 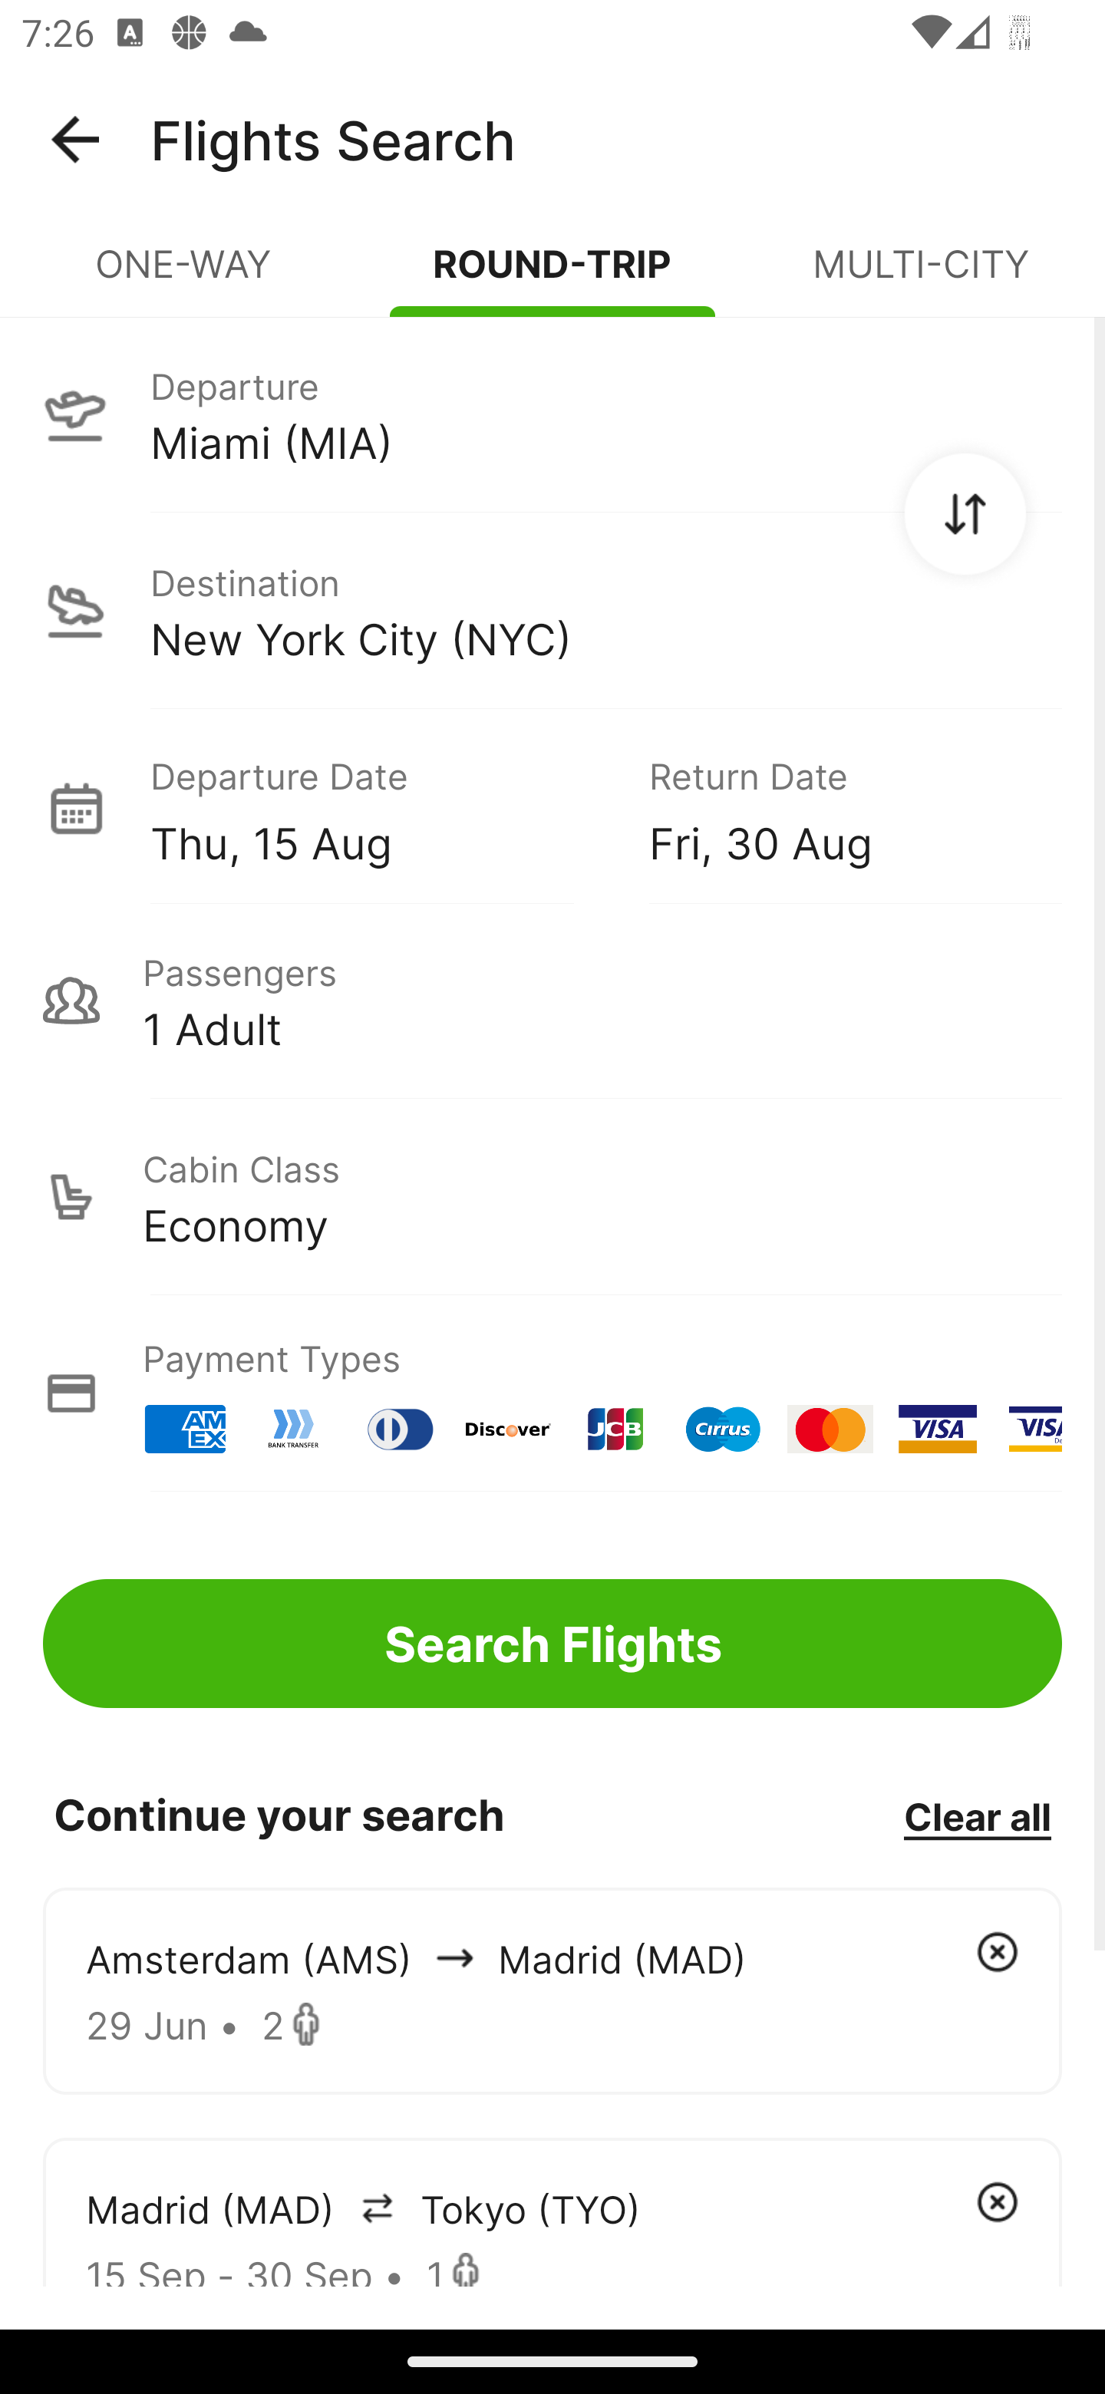 I want to click on Departure Date Thu, 15 Aug, so click(x=378, y=807).